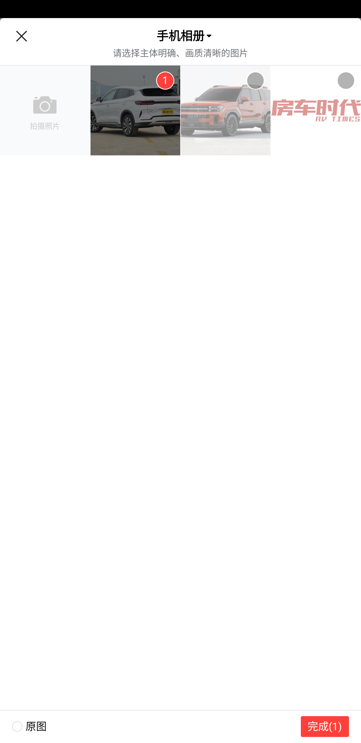 This screenshot has width=361, height=743. I want to click on 拍摄照片, so click(45, 110).